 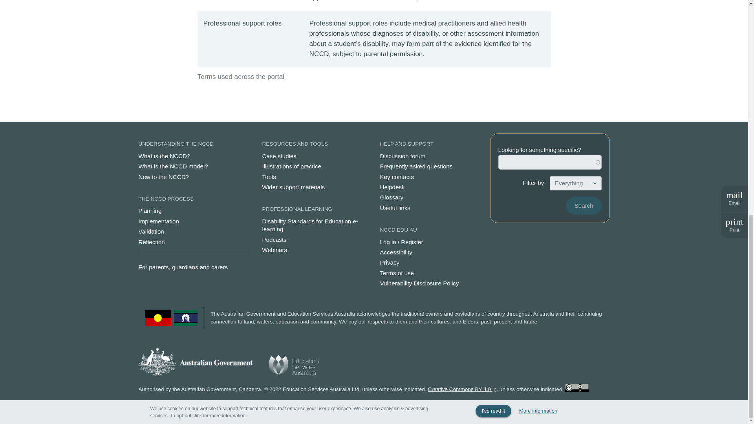 I want to click on Vulnerability Disclosure Policy, so click(x=433, y=283).